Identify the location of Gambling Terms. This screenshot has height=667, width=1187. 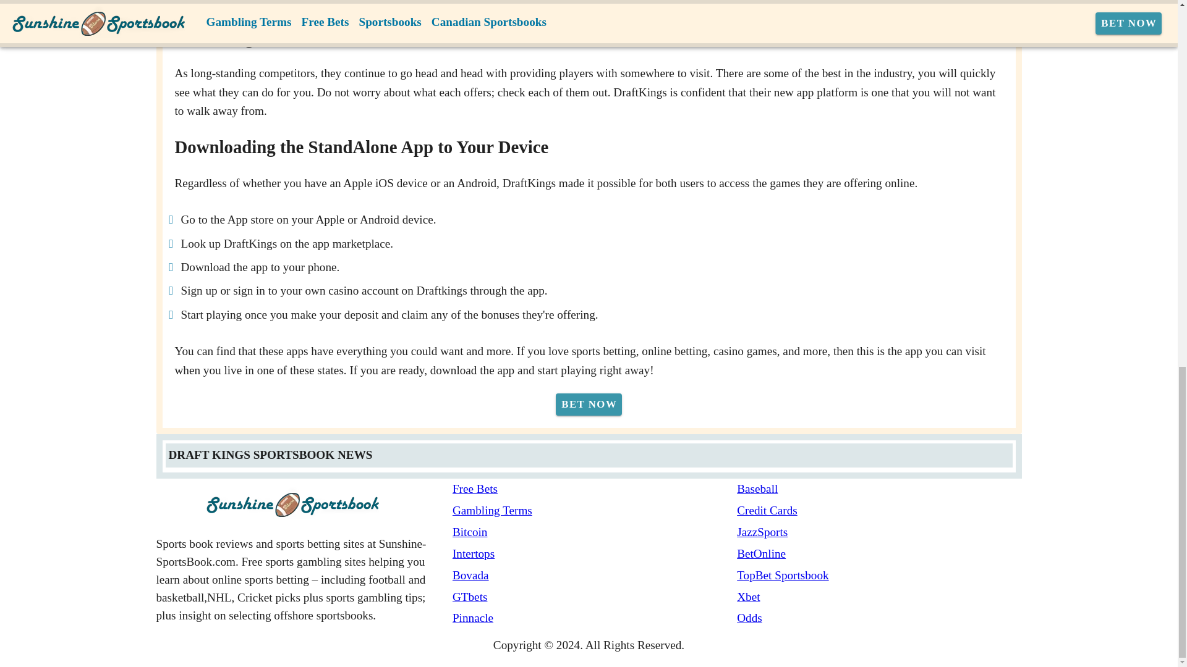
(595, 511).